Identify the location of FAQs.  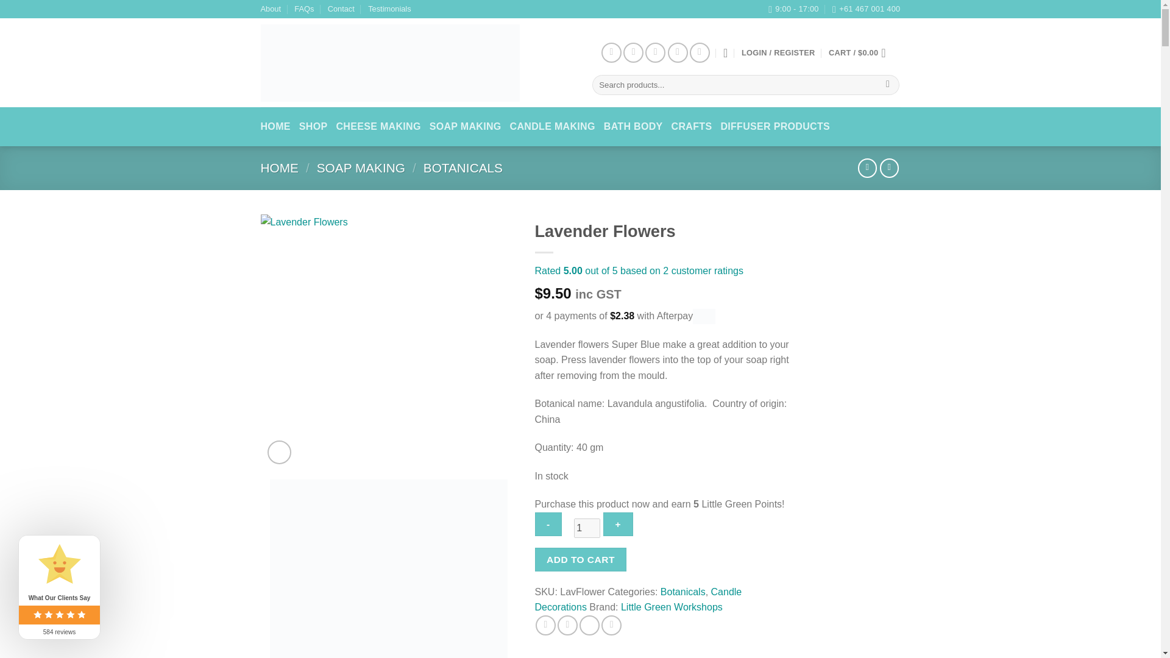
(303, 9).